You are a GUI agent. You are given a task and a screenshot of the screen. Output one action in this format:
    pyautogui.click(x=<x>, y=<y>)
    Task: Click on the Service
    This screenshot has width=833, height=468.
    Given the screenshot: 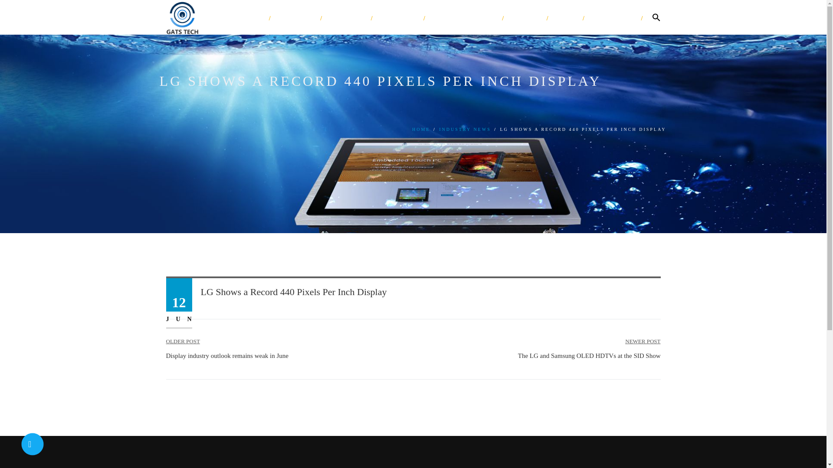 What is the action you would take?
    pyautogui.click(x=526, y=17)
    